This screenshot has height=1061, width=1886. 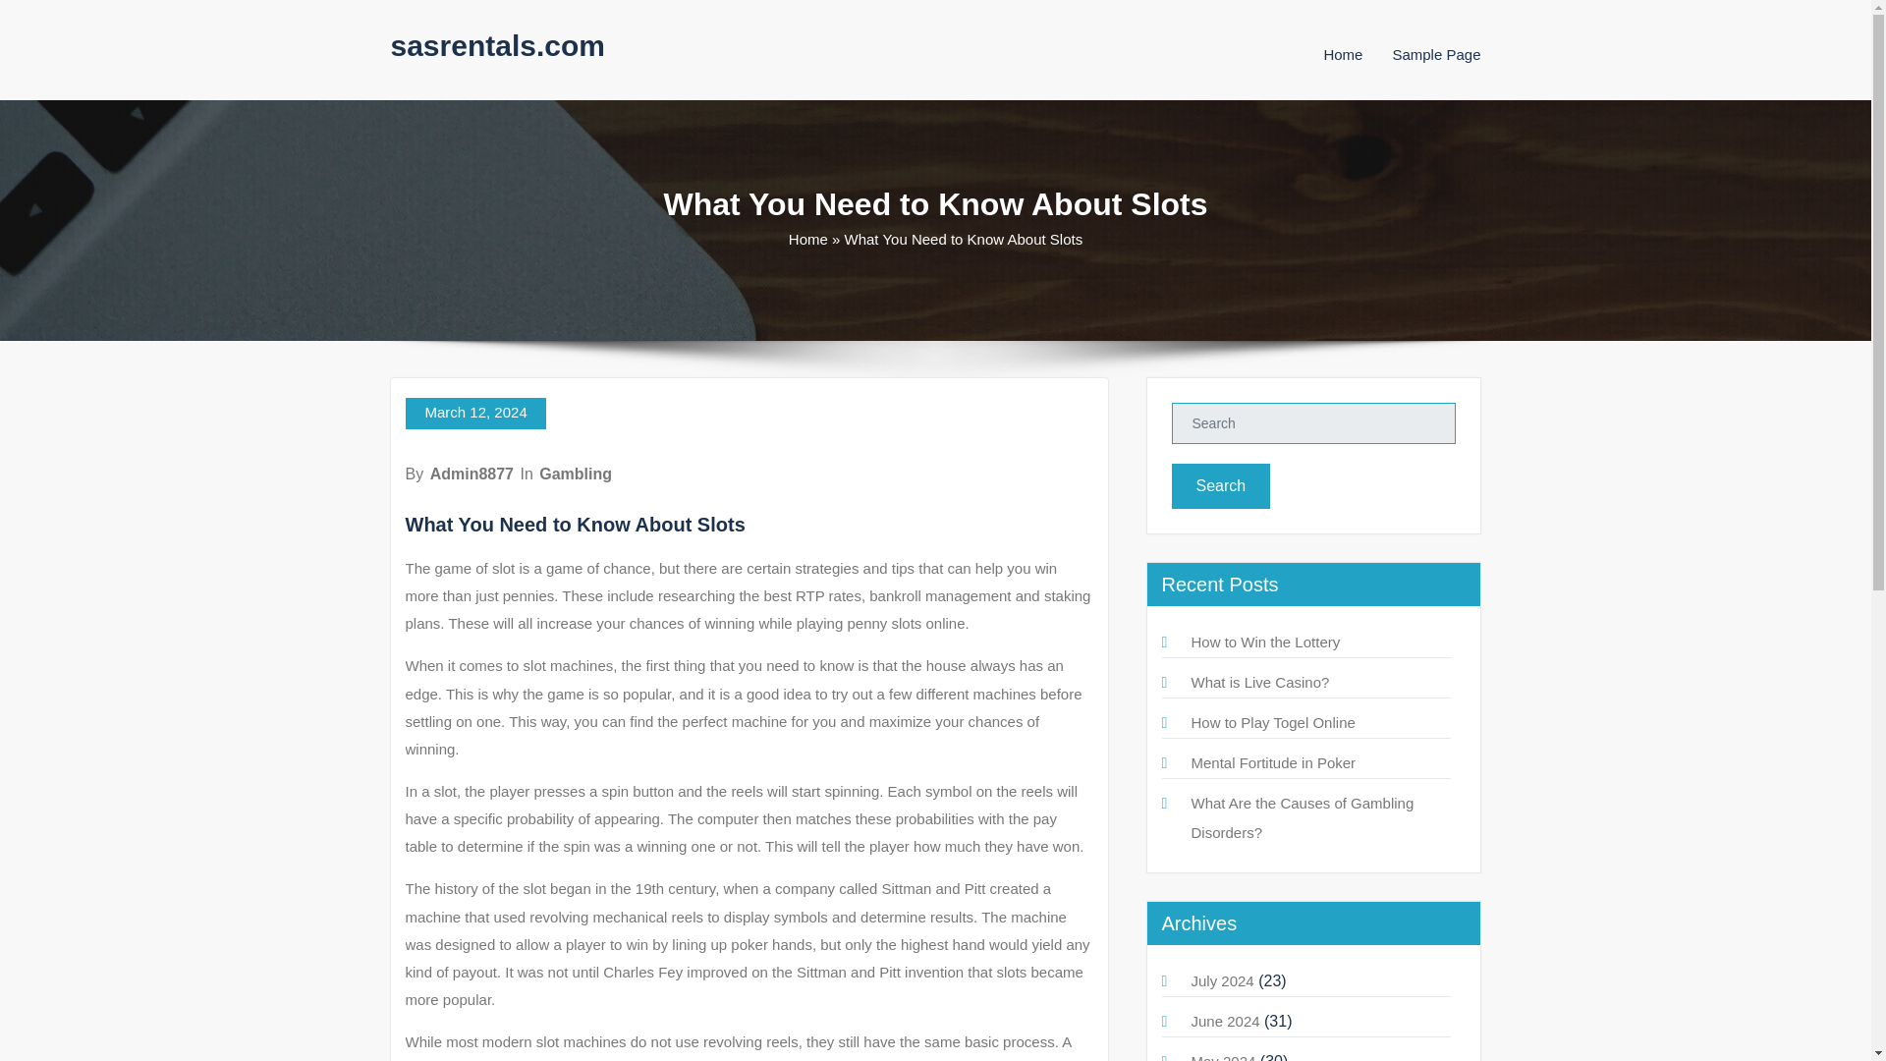 What do you see at coordinates (1220, 485) in the screenshot?
I see `Search` at bounding box center [1220, 485].